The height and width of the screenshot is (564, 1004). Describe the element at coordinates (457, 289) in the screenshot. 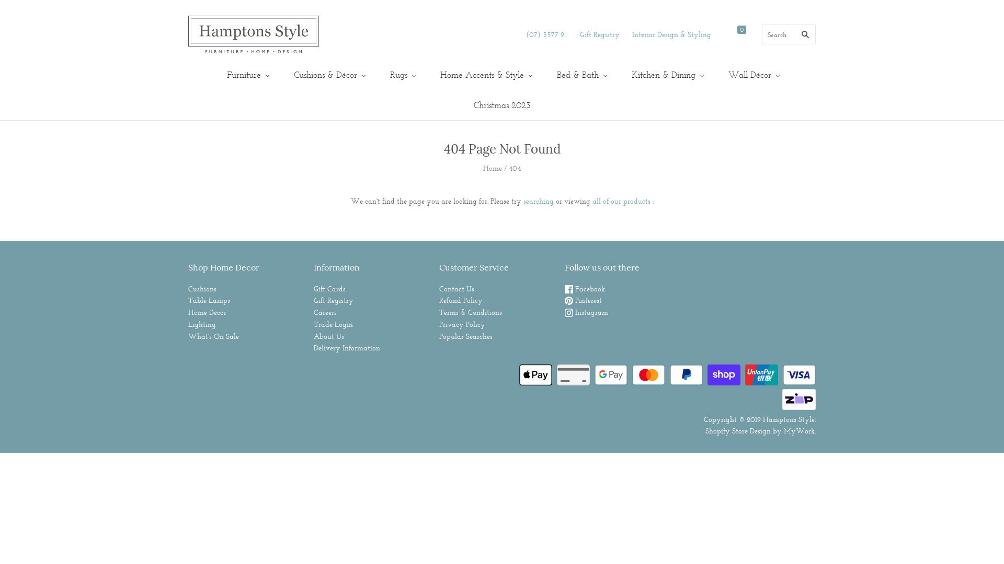

I see `Contact Us` at that location.